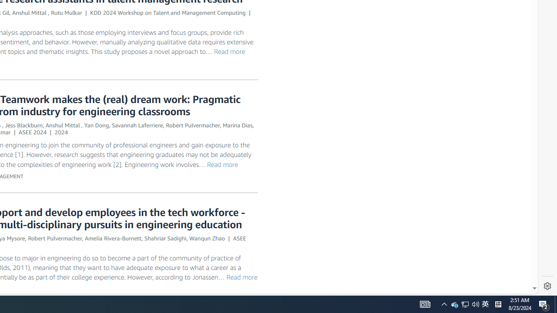  What do you see at coordinates (207, 238) in the screenshot?
I see `Wanqun Zhao` at bounding box center [207, 238].